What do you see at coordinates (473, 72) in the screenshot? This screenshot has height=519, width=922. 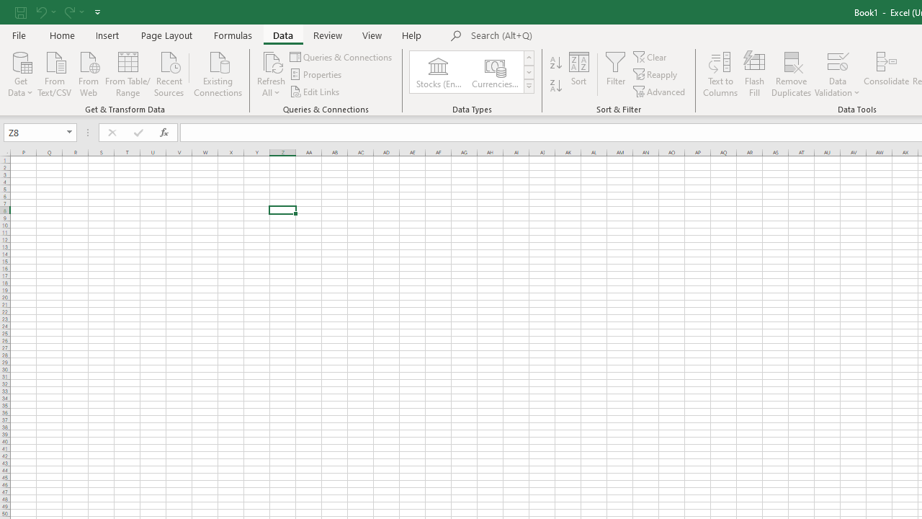 I see `AutomationID: ConvertToLinkedEntity` at bounding box center [473, 72].